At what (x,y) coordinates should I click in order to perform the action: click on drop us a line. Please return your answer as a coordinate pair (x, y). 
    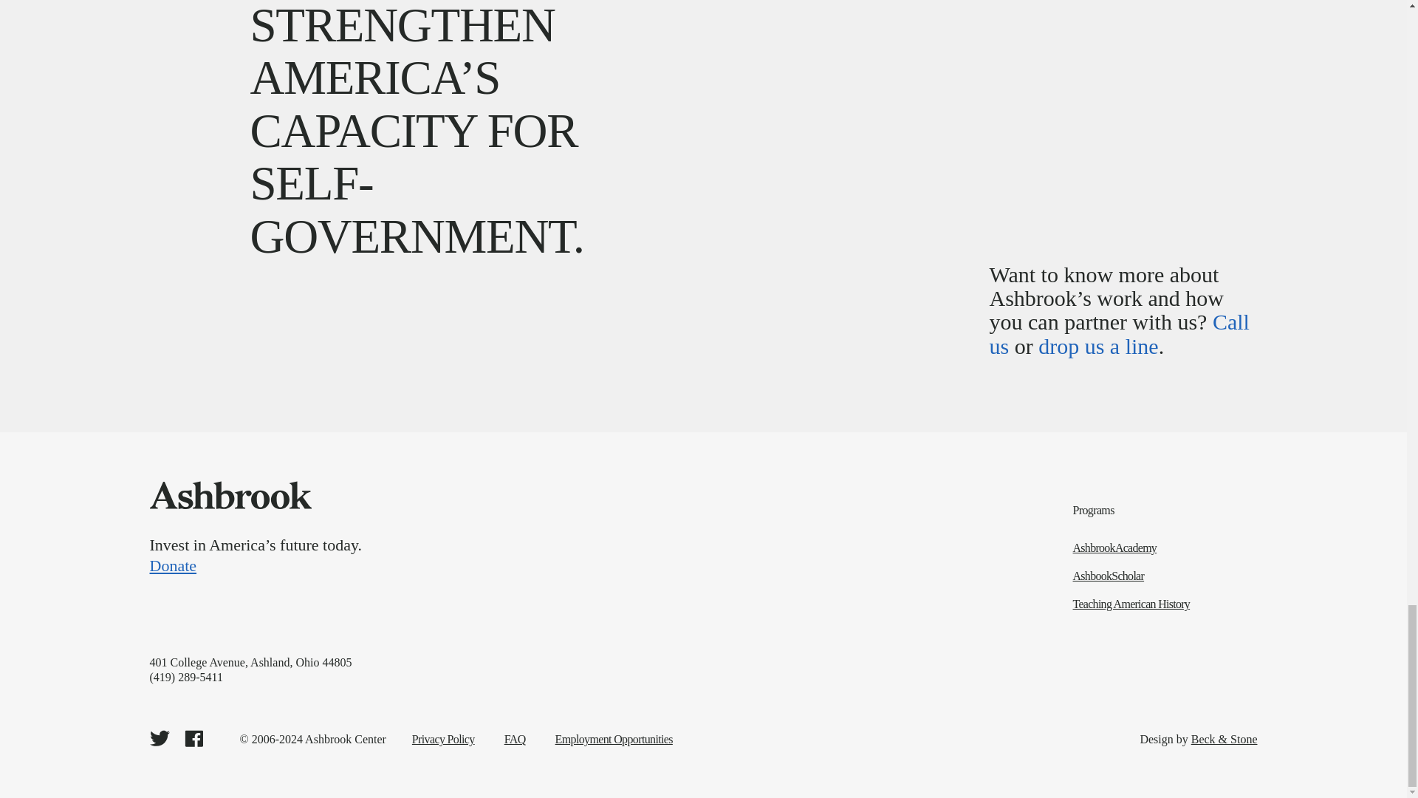
    Looking at the image, I should click on (1097, 346).